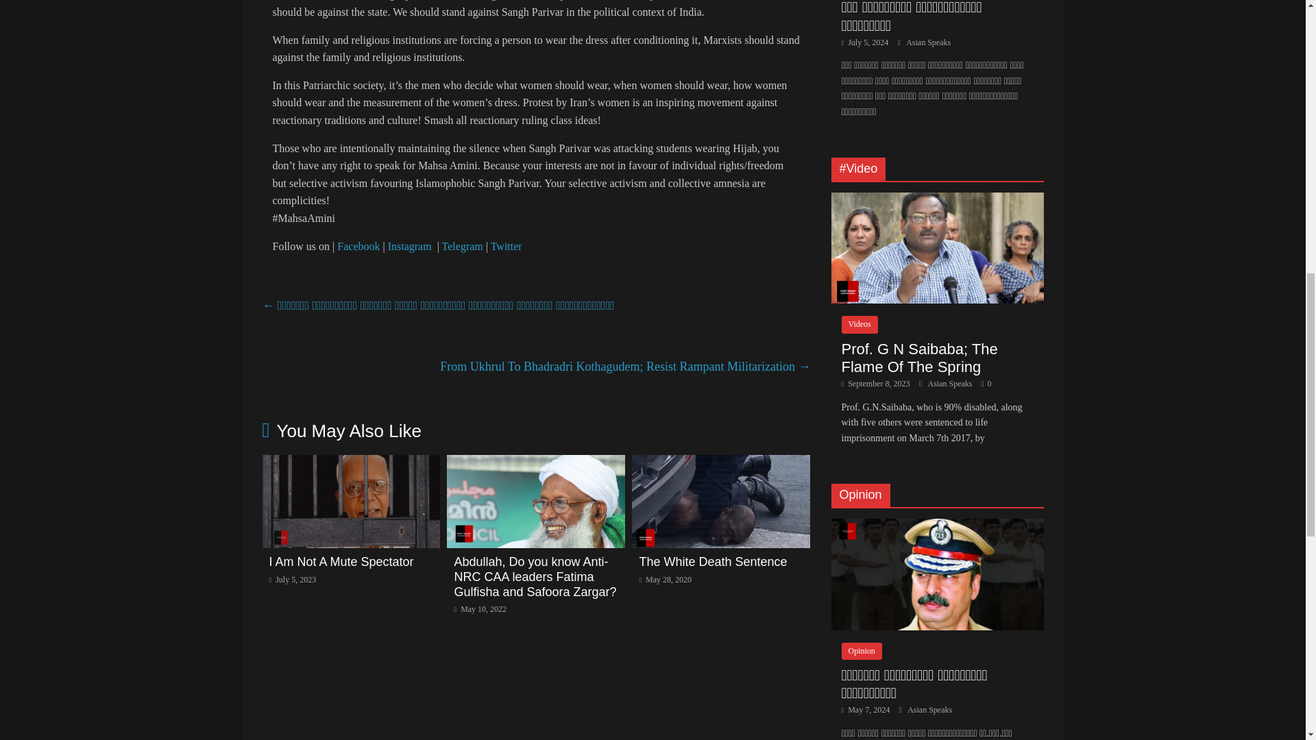 The width and height of the screenshot is (1316, 740). I want to click on Twitter, so click(507, 245).